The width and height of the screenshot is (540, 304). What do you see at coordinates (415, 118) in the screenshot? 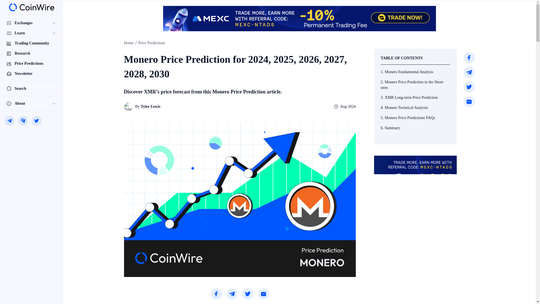
I see `Monero  Price Predictions FAQs` at bounding box center [415, 118].